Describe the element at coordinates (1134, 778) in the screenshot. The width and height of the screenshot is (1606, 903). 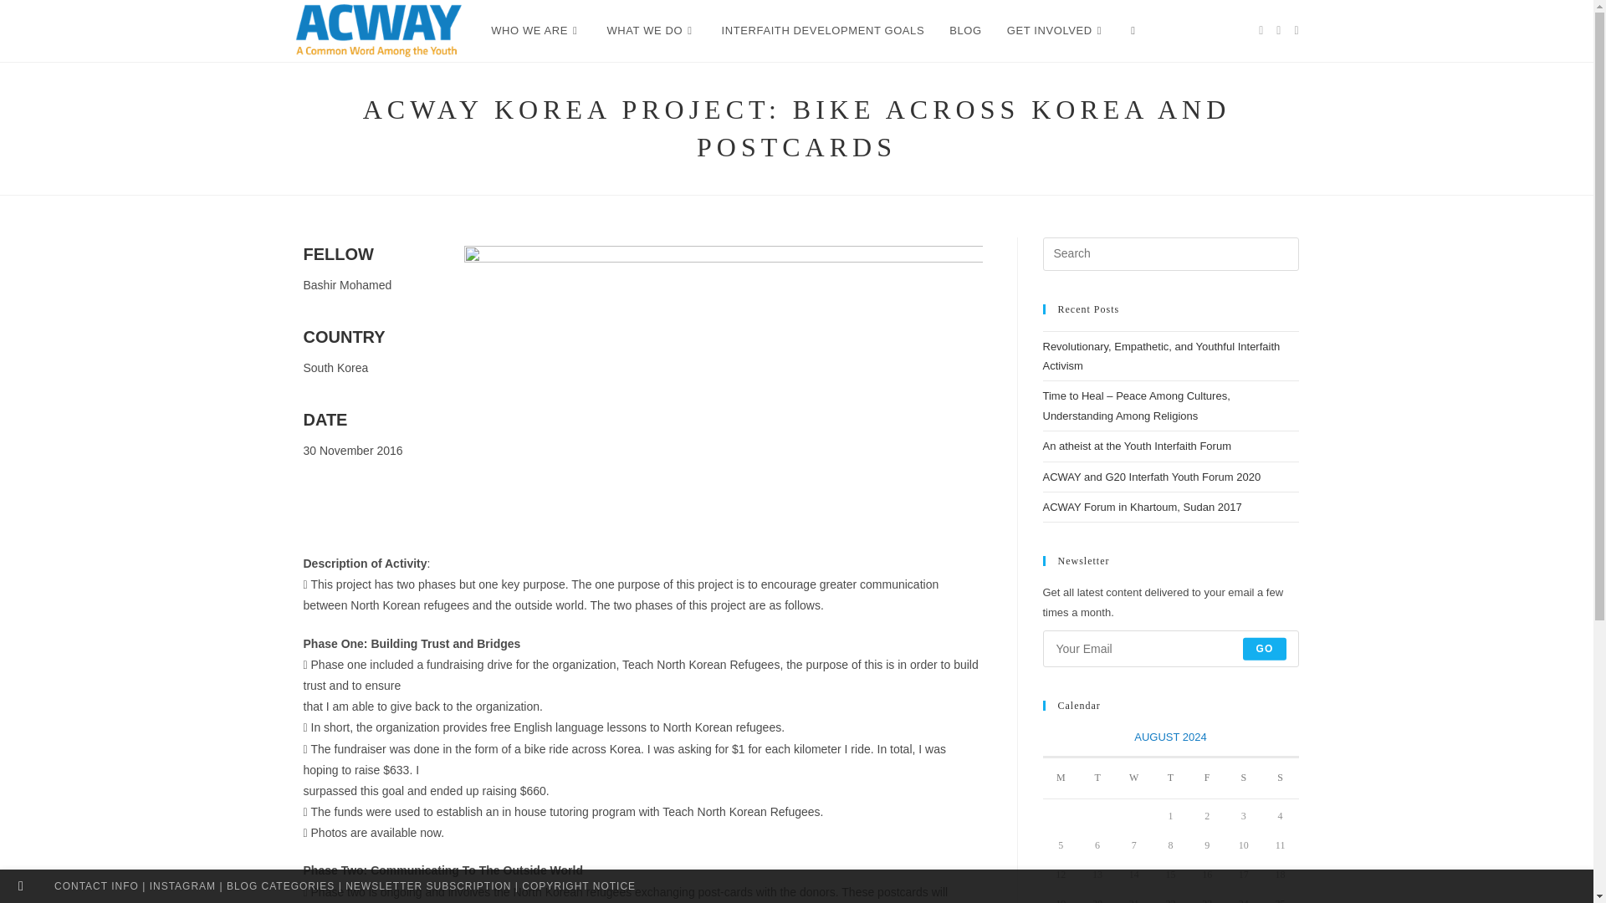
I see `Wednesday` at that location.